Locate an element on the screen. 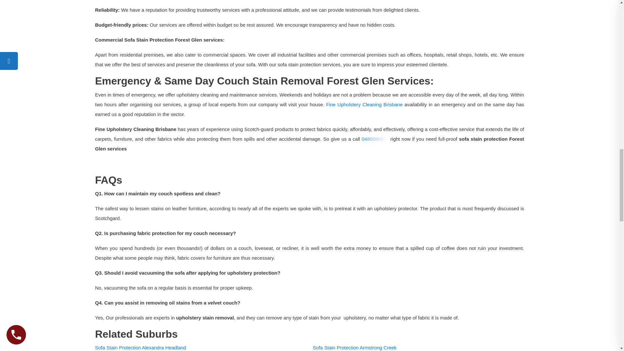 This screenshot has width=624, height=351. Sofa Stain Protection Alexandra Headland is located at coordinates (140, 347).